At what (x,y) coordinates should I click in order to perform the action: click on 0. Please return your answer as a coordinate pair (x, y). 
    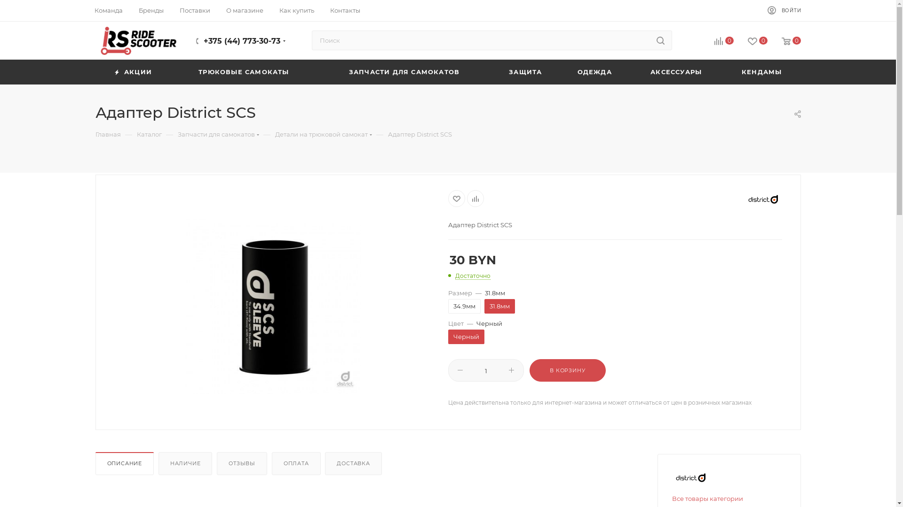
    Looking at the image, I should click on (751, 41).